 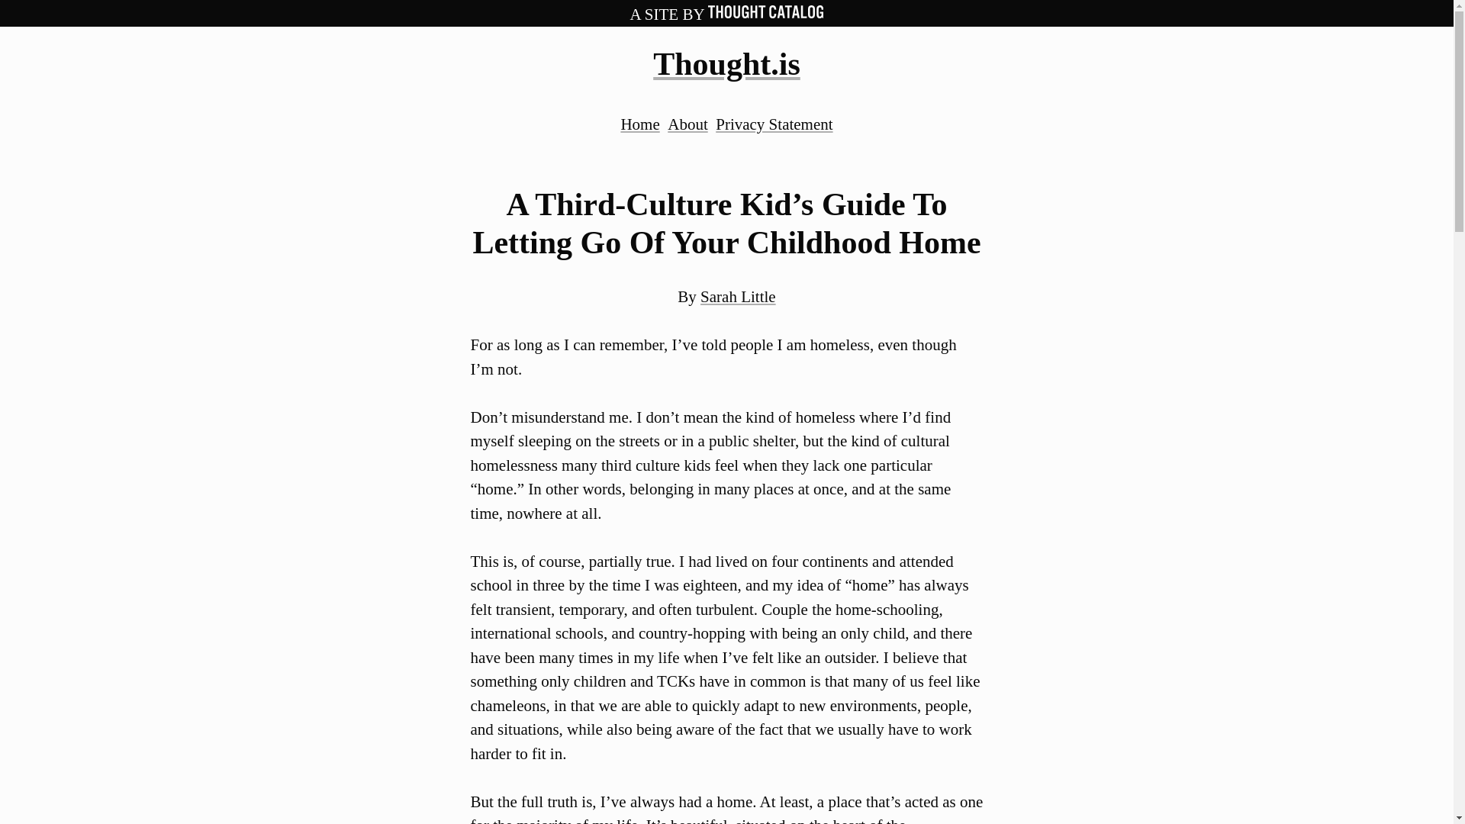 I want to click on THOUGHT CATALOG, so click(x=765, y=14).